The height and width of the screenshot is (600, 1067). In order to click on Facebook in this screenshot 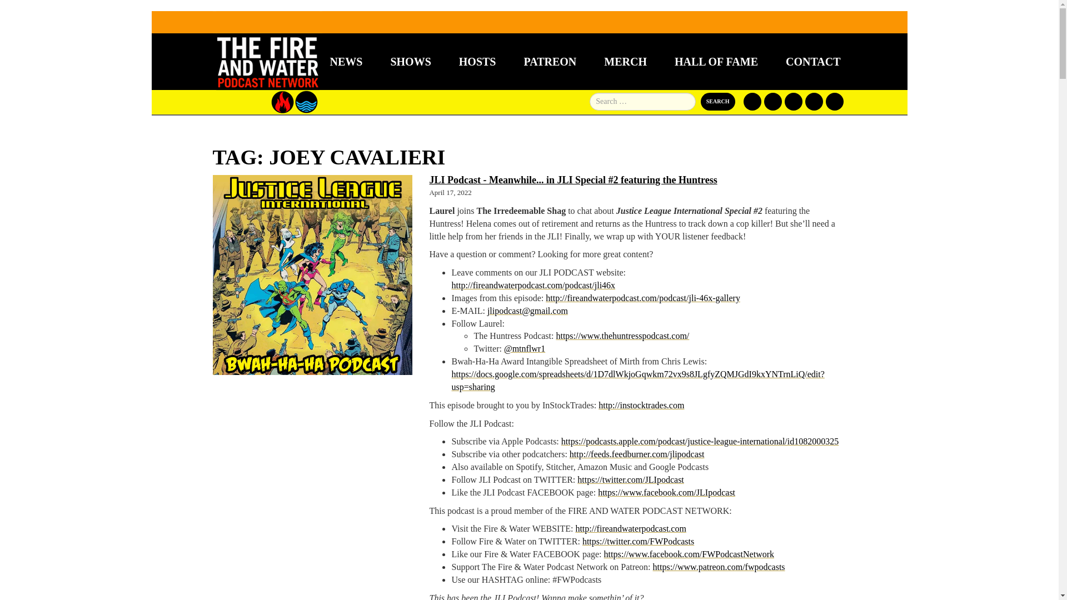, I will do `click(752, 101)`.